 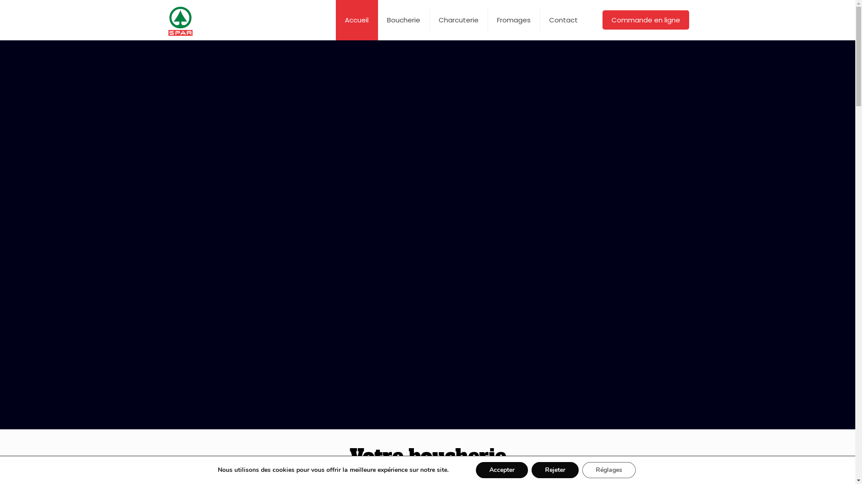 What do you see at coordinates (563, 20) in the screenshot?
I see `Contact` at bounding box center [563, 20].